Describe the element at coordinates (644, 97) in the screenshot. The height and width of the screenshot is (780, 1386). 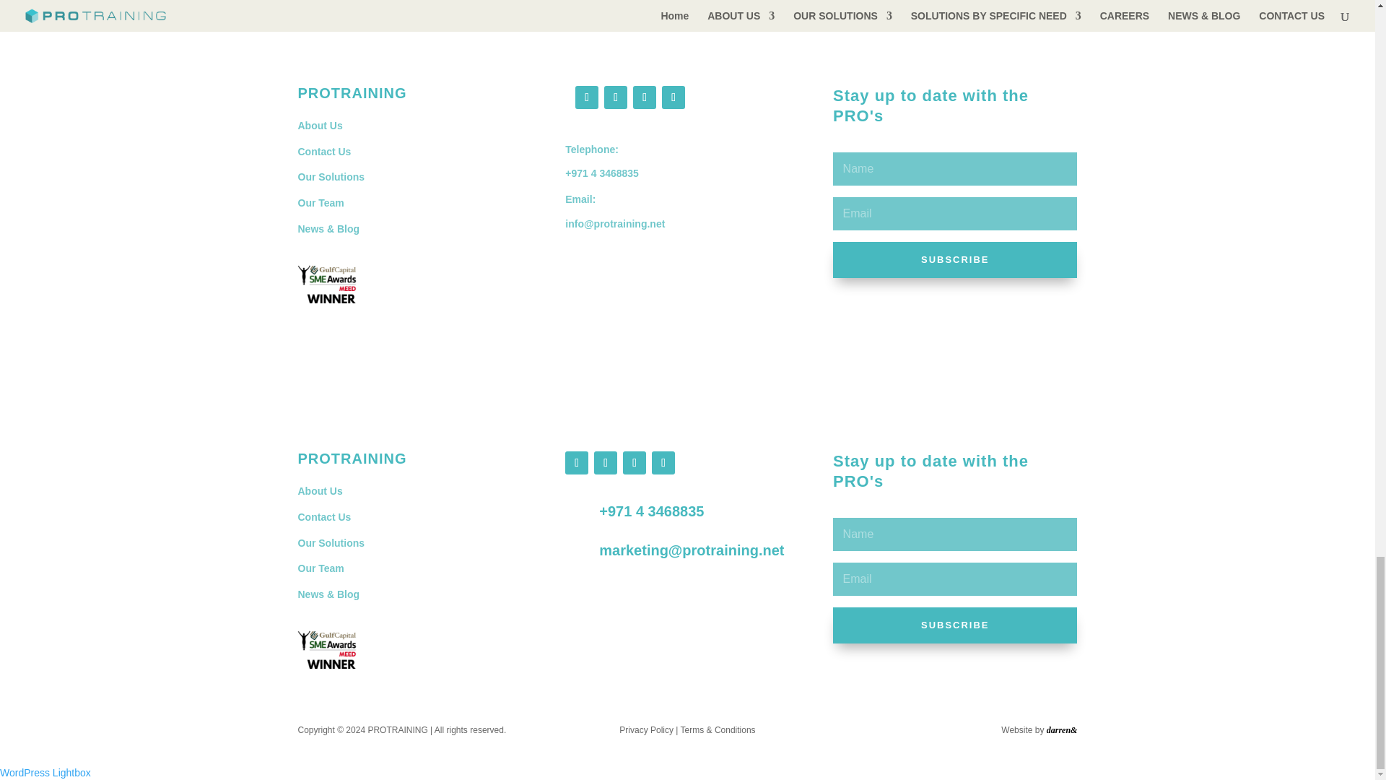
I see `Follow on LinkedIn` at that location.